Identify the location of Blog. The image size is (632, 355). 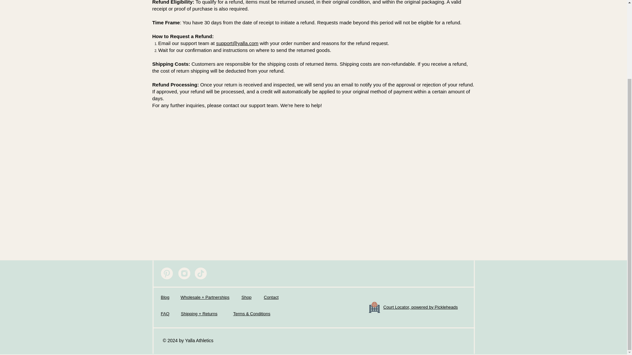
(165, 297).